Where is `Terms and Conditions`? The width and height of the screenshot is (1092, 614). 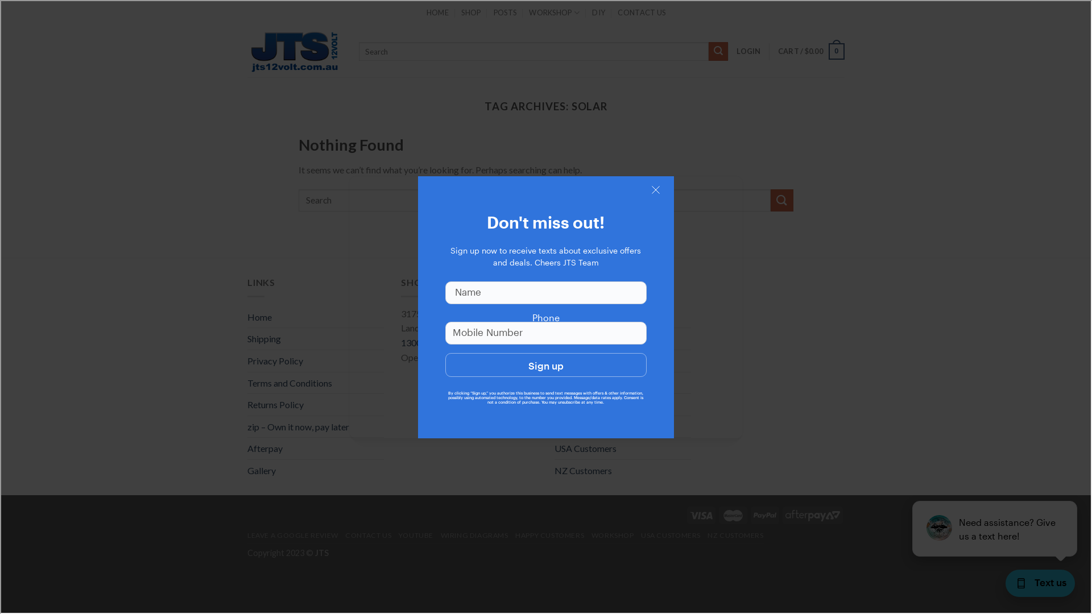
Terms and Conditions is located at coordinates (290, 383).